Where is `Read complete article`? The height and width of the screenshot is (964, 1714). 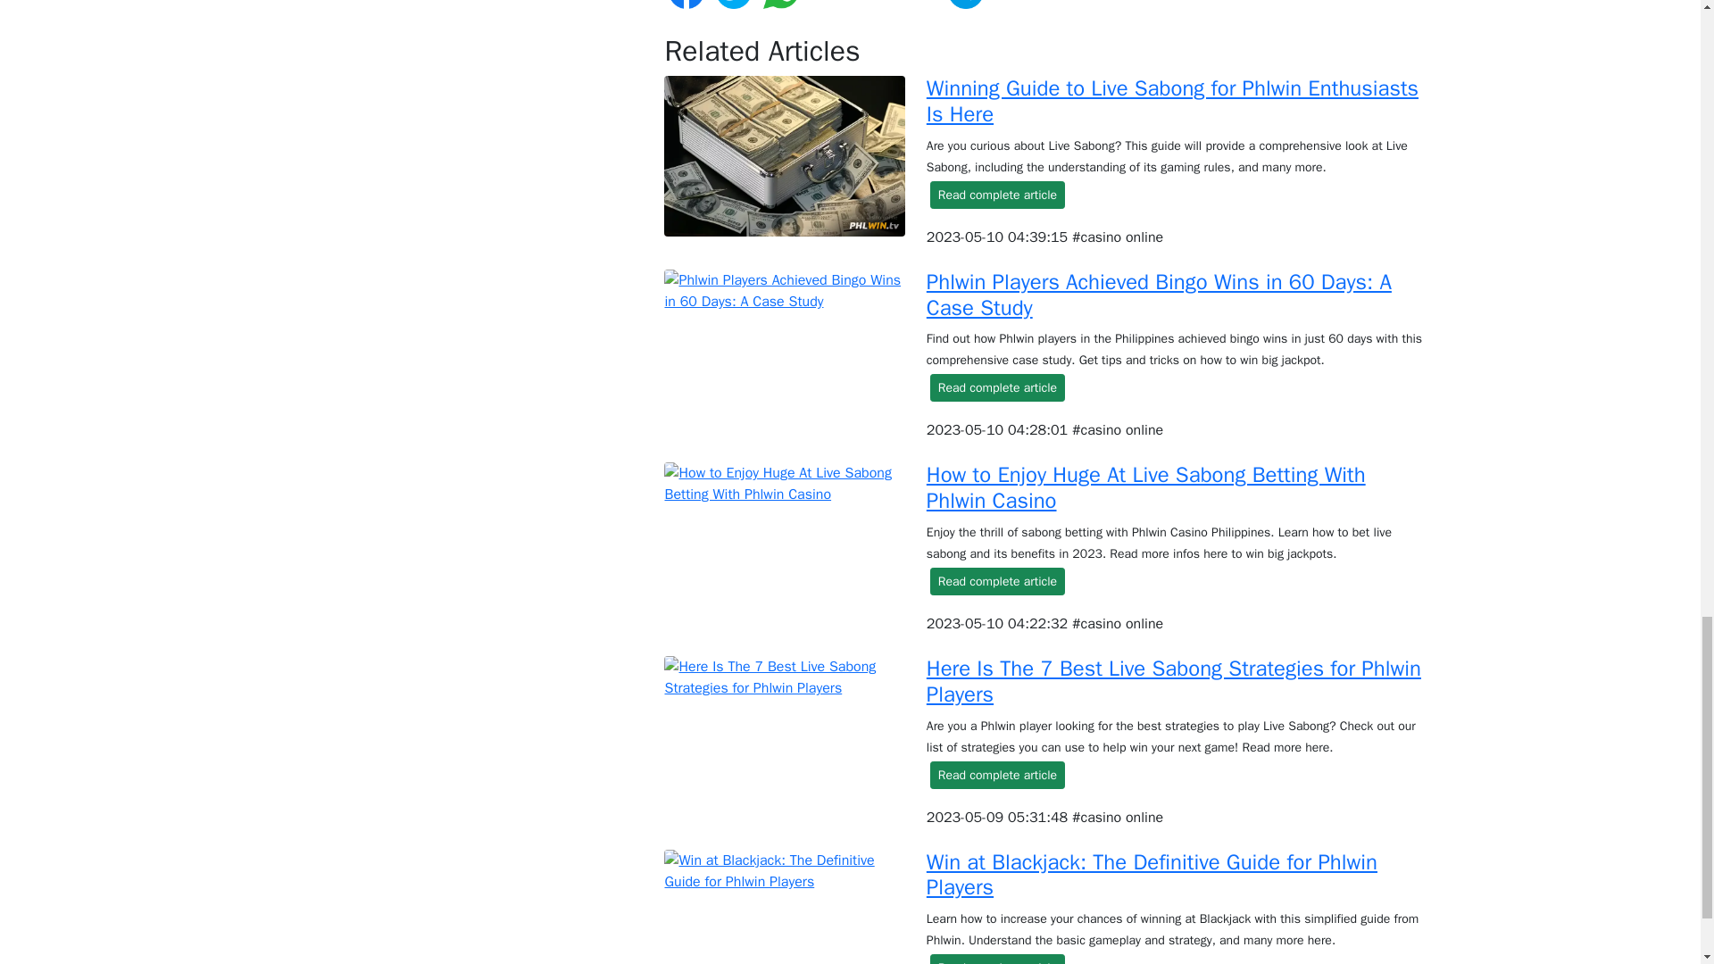
Read complete article is located at coordinates (997, 959).